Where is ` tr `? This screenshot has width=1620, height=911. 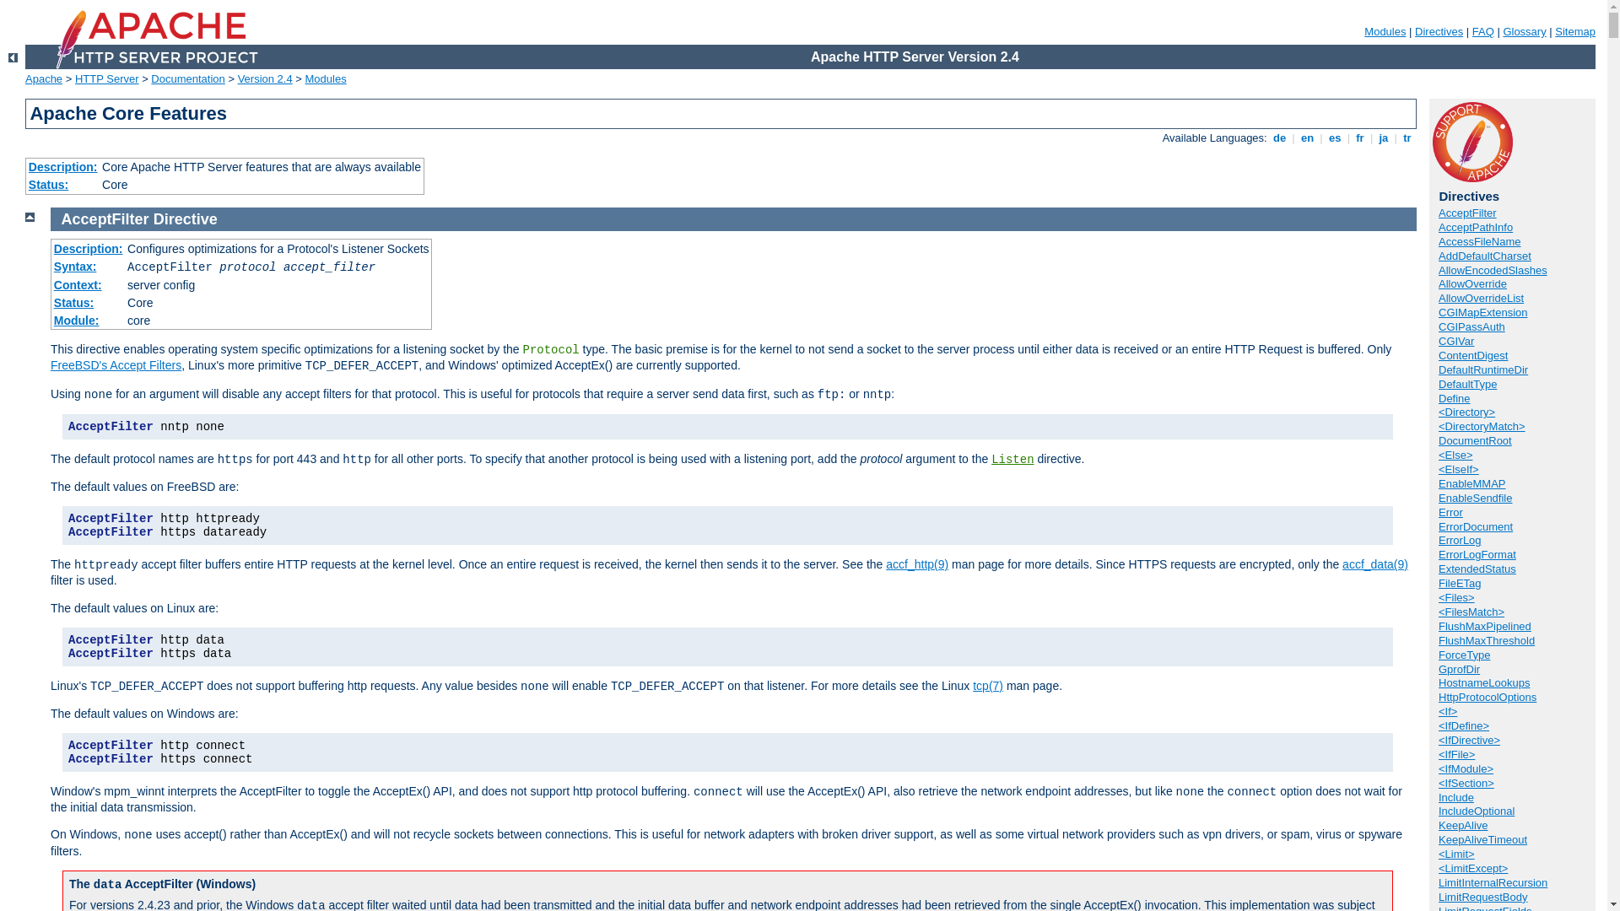  tr  is located at coordinates (1407, 137).